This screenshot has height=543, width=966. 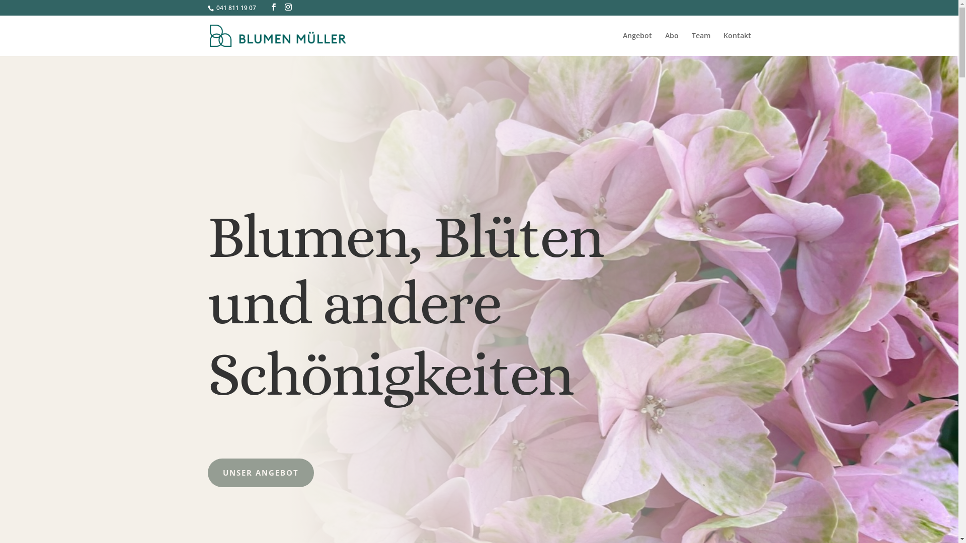 I want to click on Angebot, so click(x=637, y=44).